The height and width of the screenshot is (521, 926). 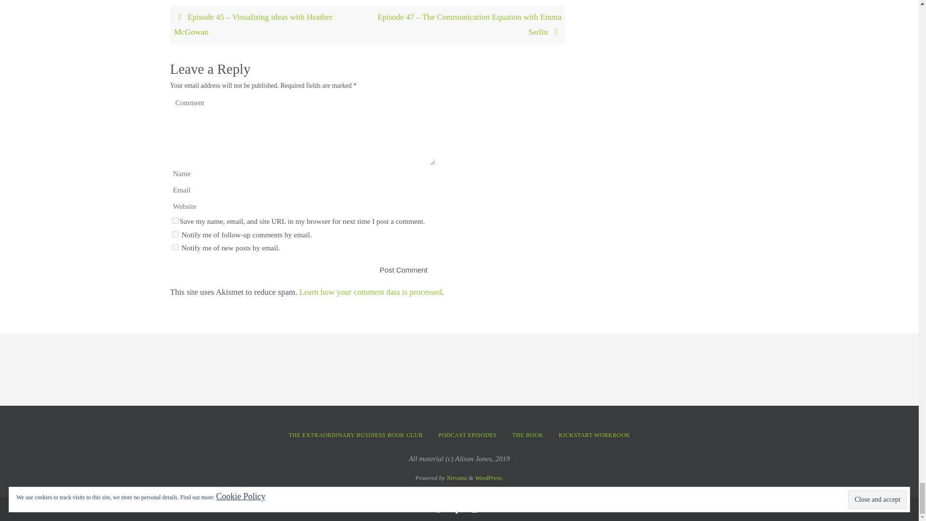 What do you see at coordinates (175, 234) in the screenshot?
I see `subscribe` at bounding box center [175, 234].